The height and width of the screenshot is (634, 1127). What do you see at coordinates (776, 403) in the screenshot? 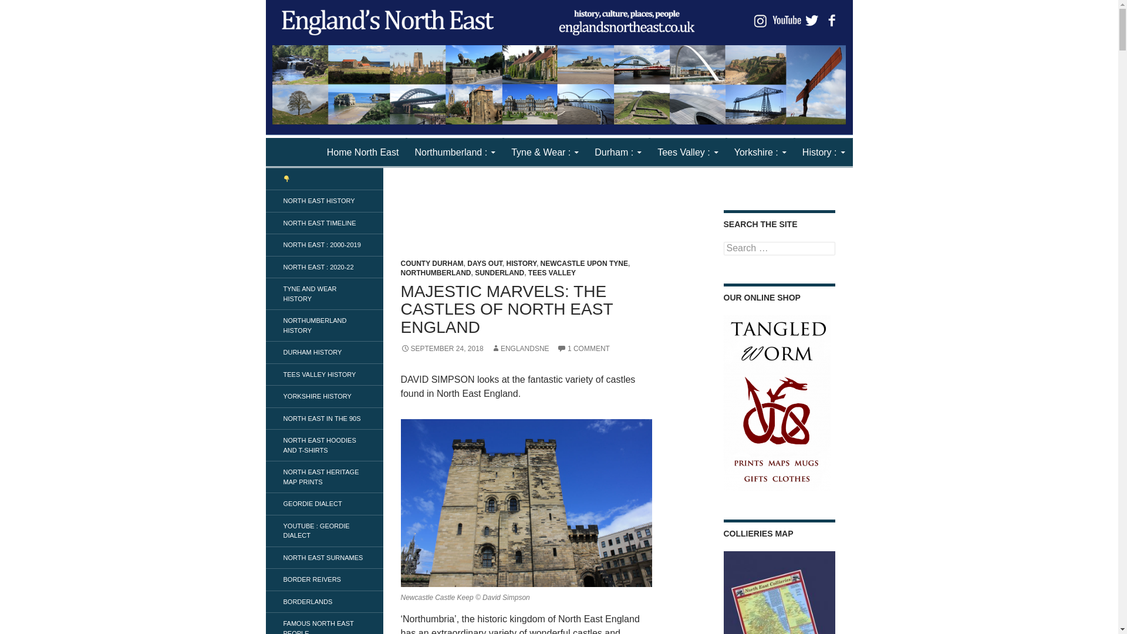
I see `Our Online Shop` at bounding box center [776, 403].